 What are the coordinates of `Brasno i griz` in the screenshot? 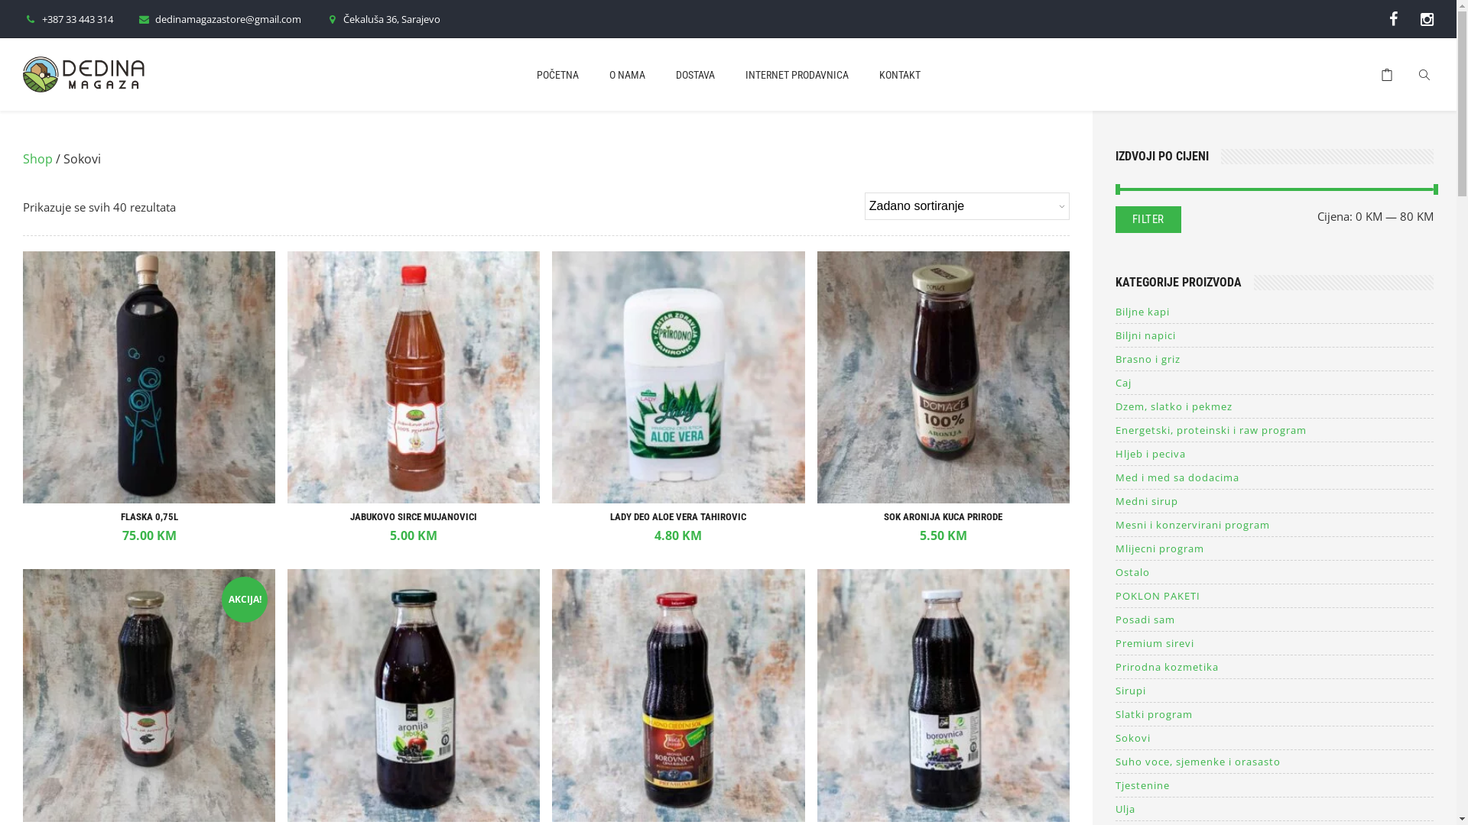 It's located at (1275, 359).